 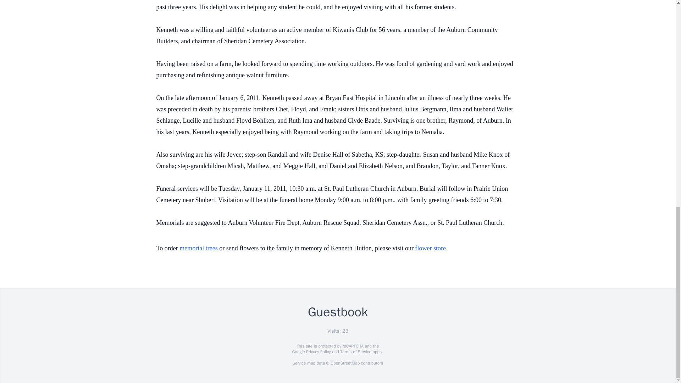 What do you see at coordinates (355, 352) in the screenshot?
I see `Terms of Service` at bounding box center [355, 352].